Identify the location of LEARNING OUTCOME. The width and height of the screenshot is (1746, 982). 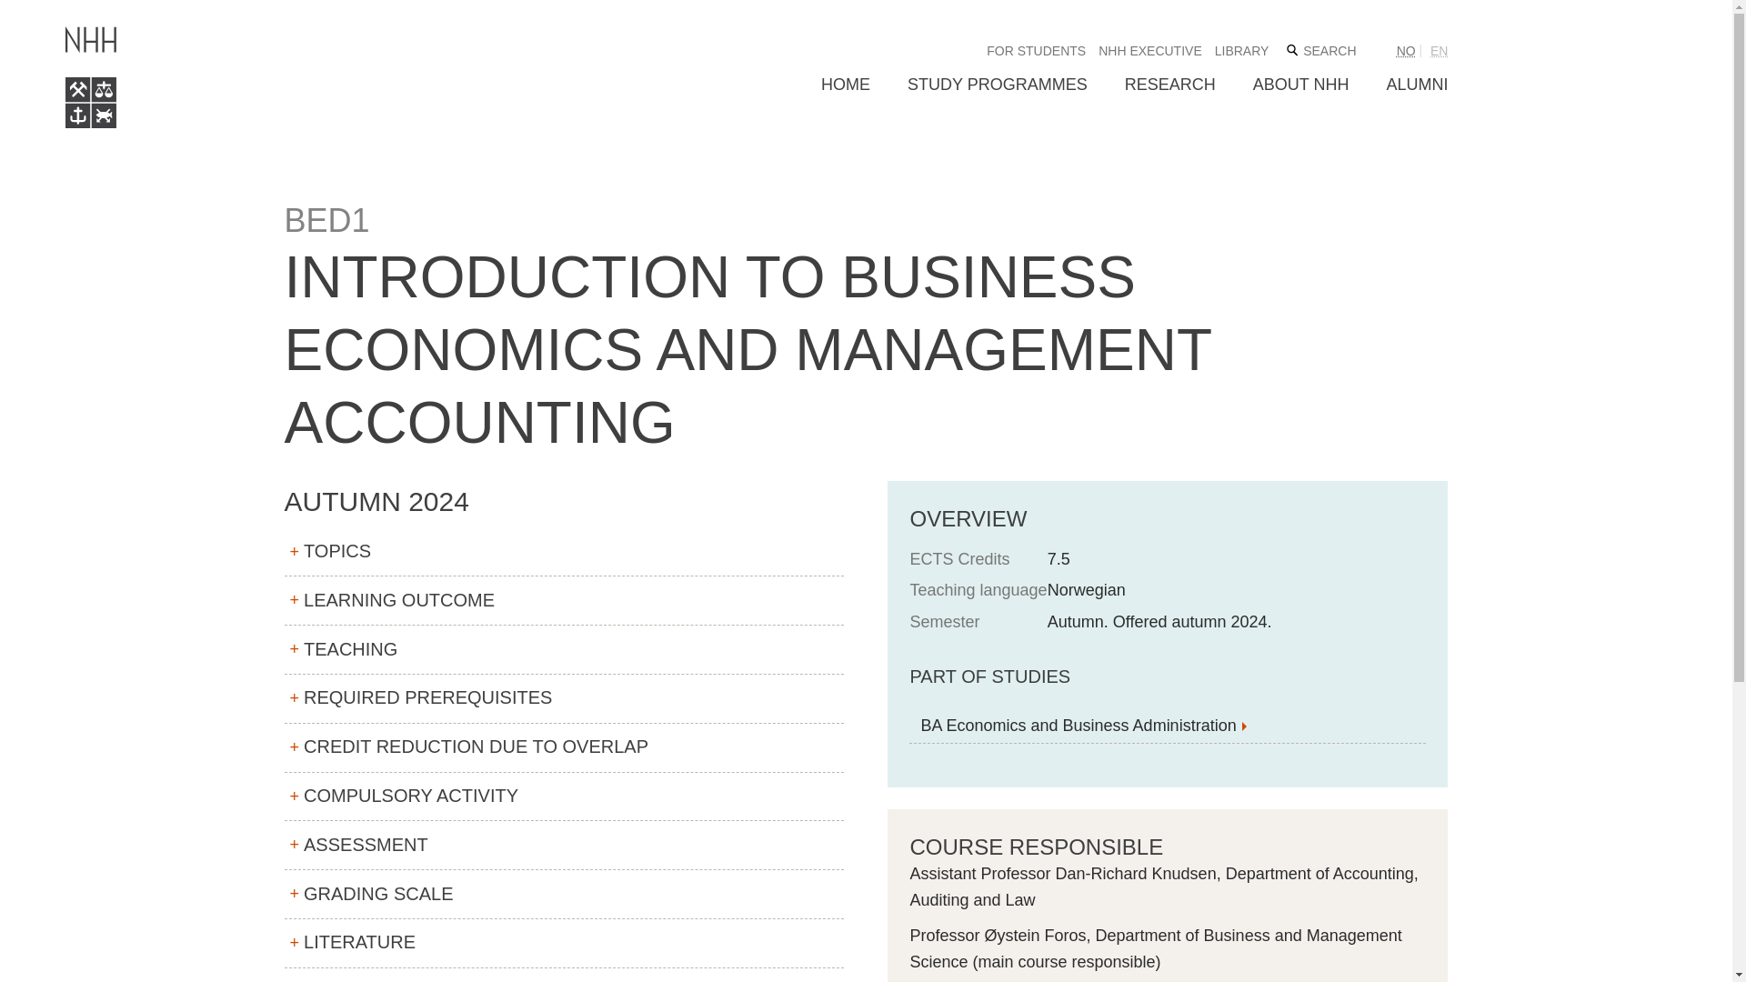
(563, 600).